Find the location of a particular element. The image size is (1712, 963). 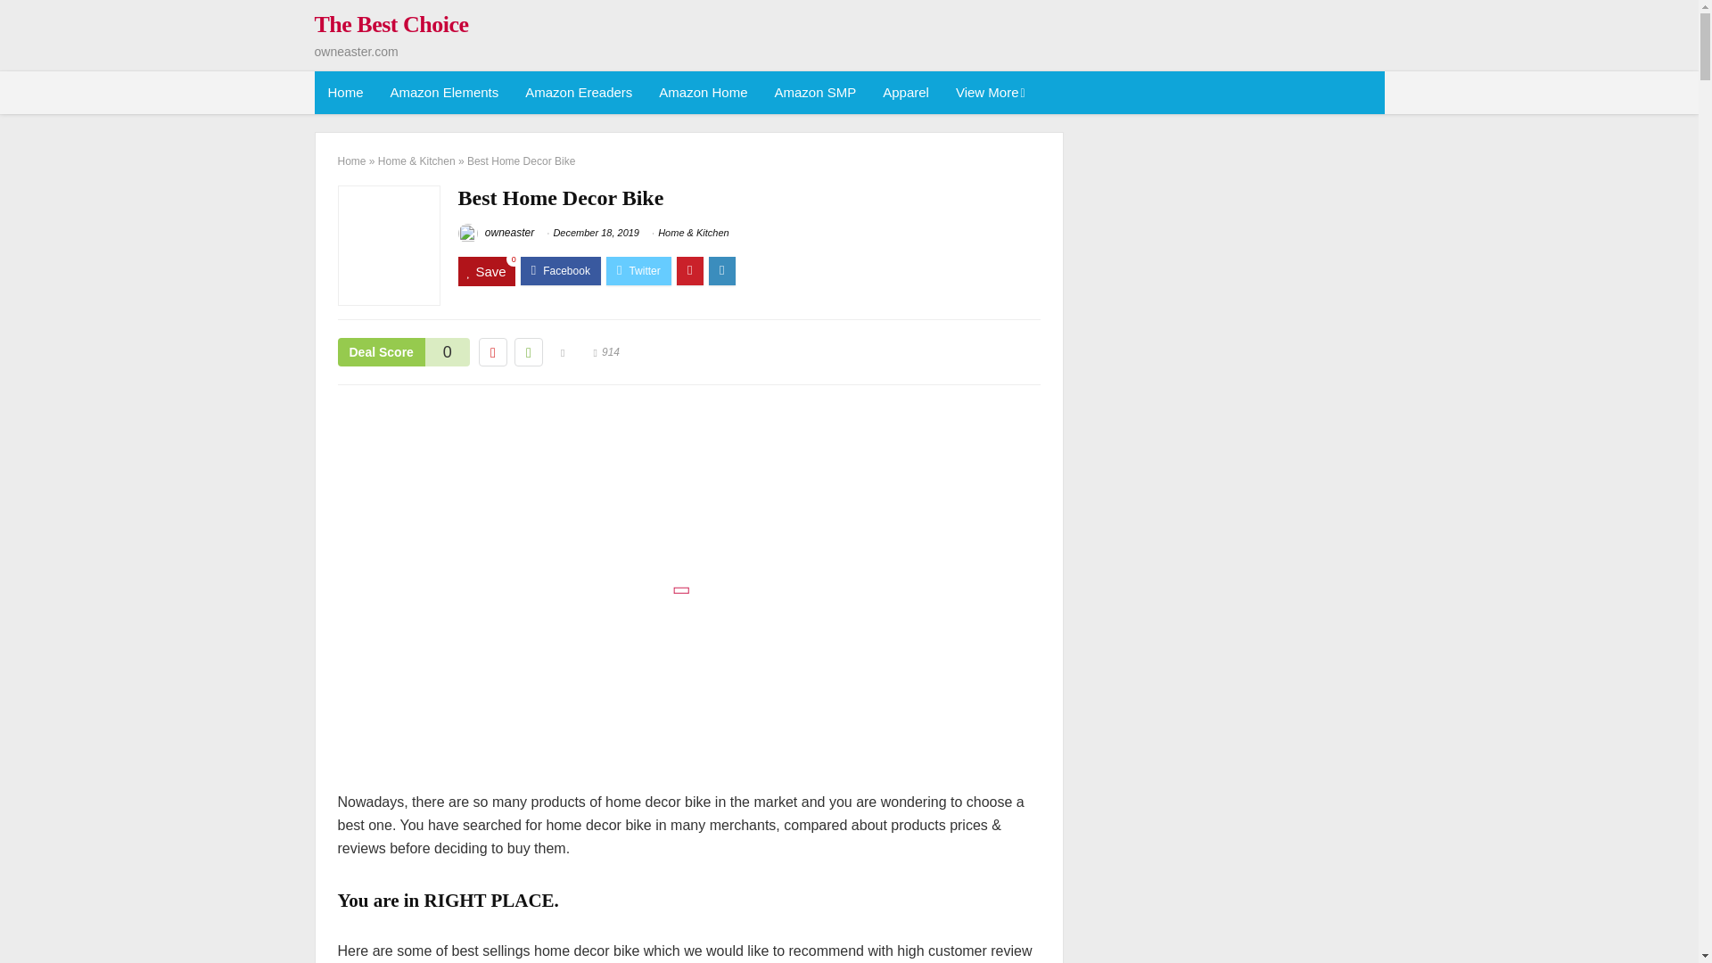

Amazon Elements is located at coordinates (444, 93).